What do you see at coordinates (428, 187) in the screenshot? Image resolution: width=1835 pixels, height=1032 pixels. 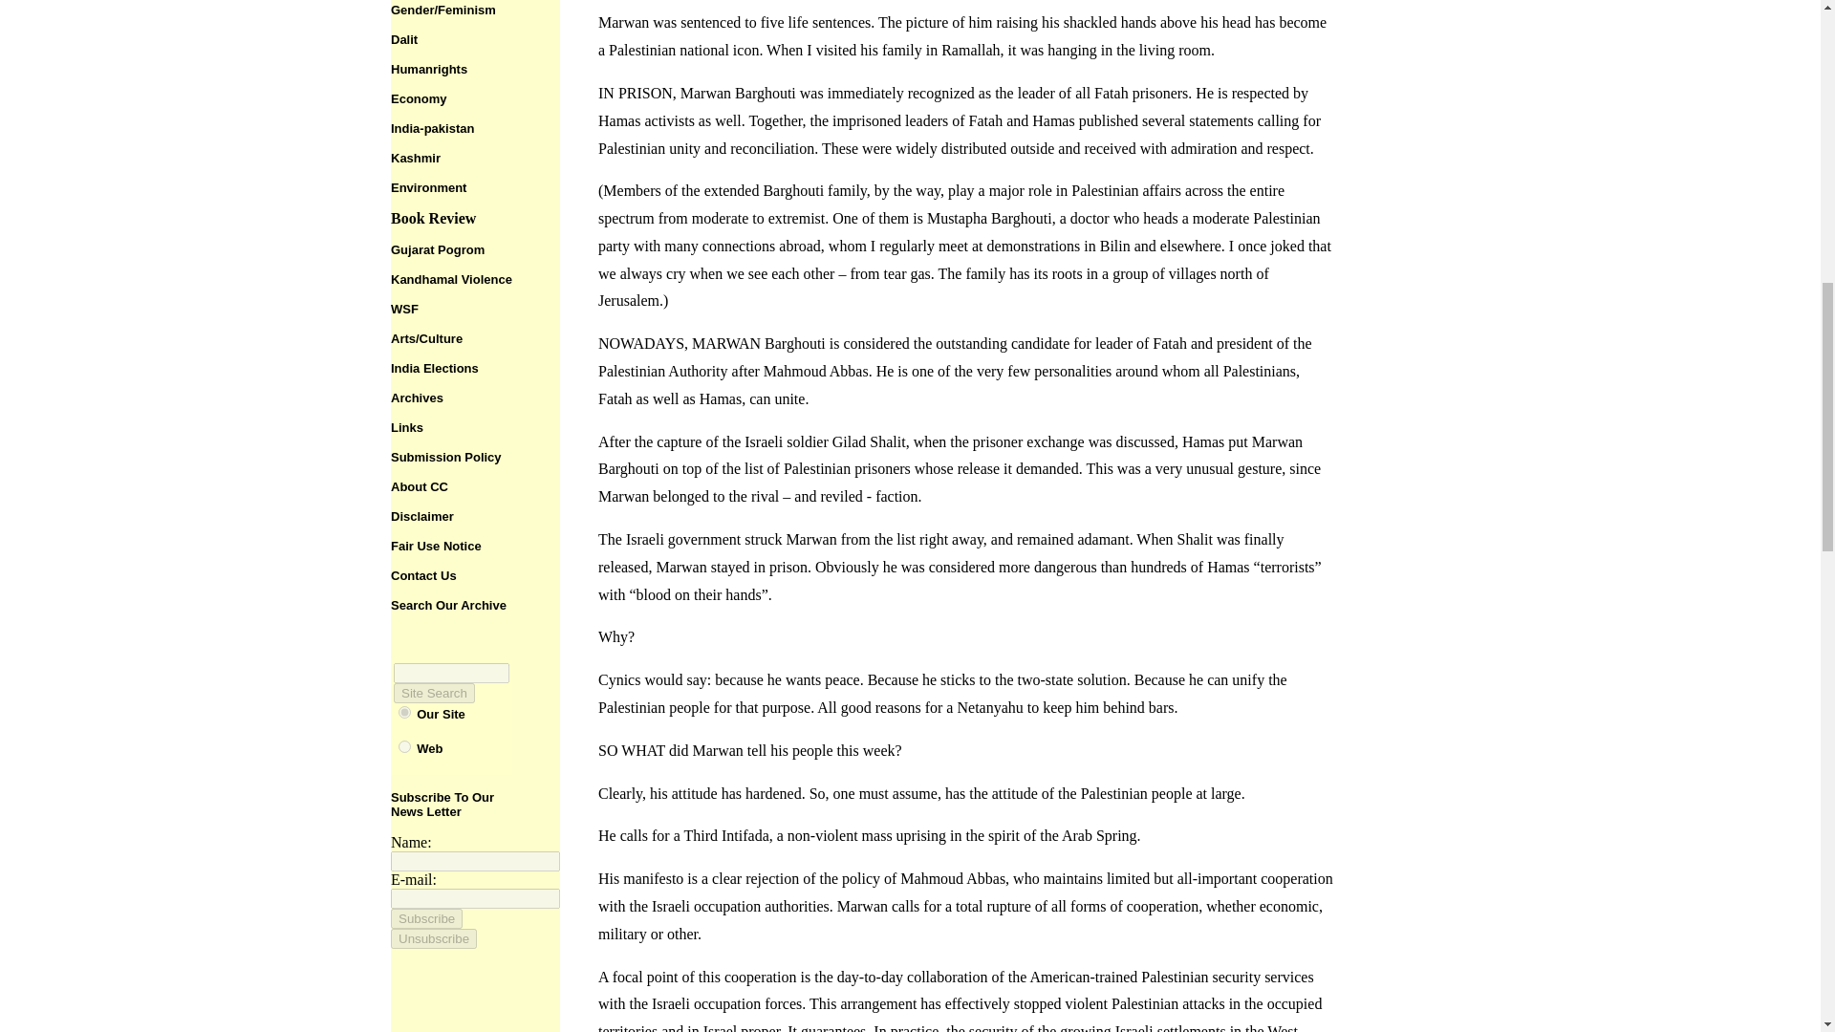 I see `Environment` at bounding box center [428, 187].